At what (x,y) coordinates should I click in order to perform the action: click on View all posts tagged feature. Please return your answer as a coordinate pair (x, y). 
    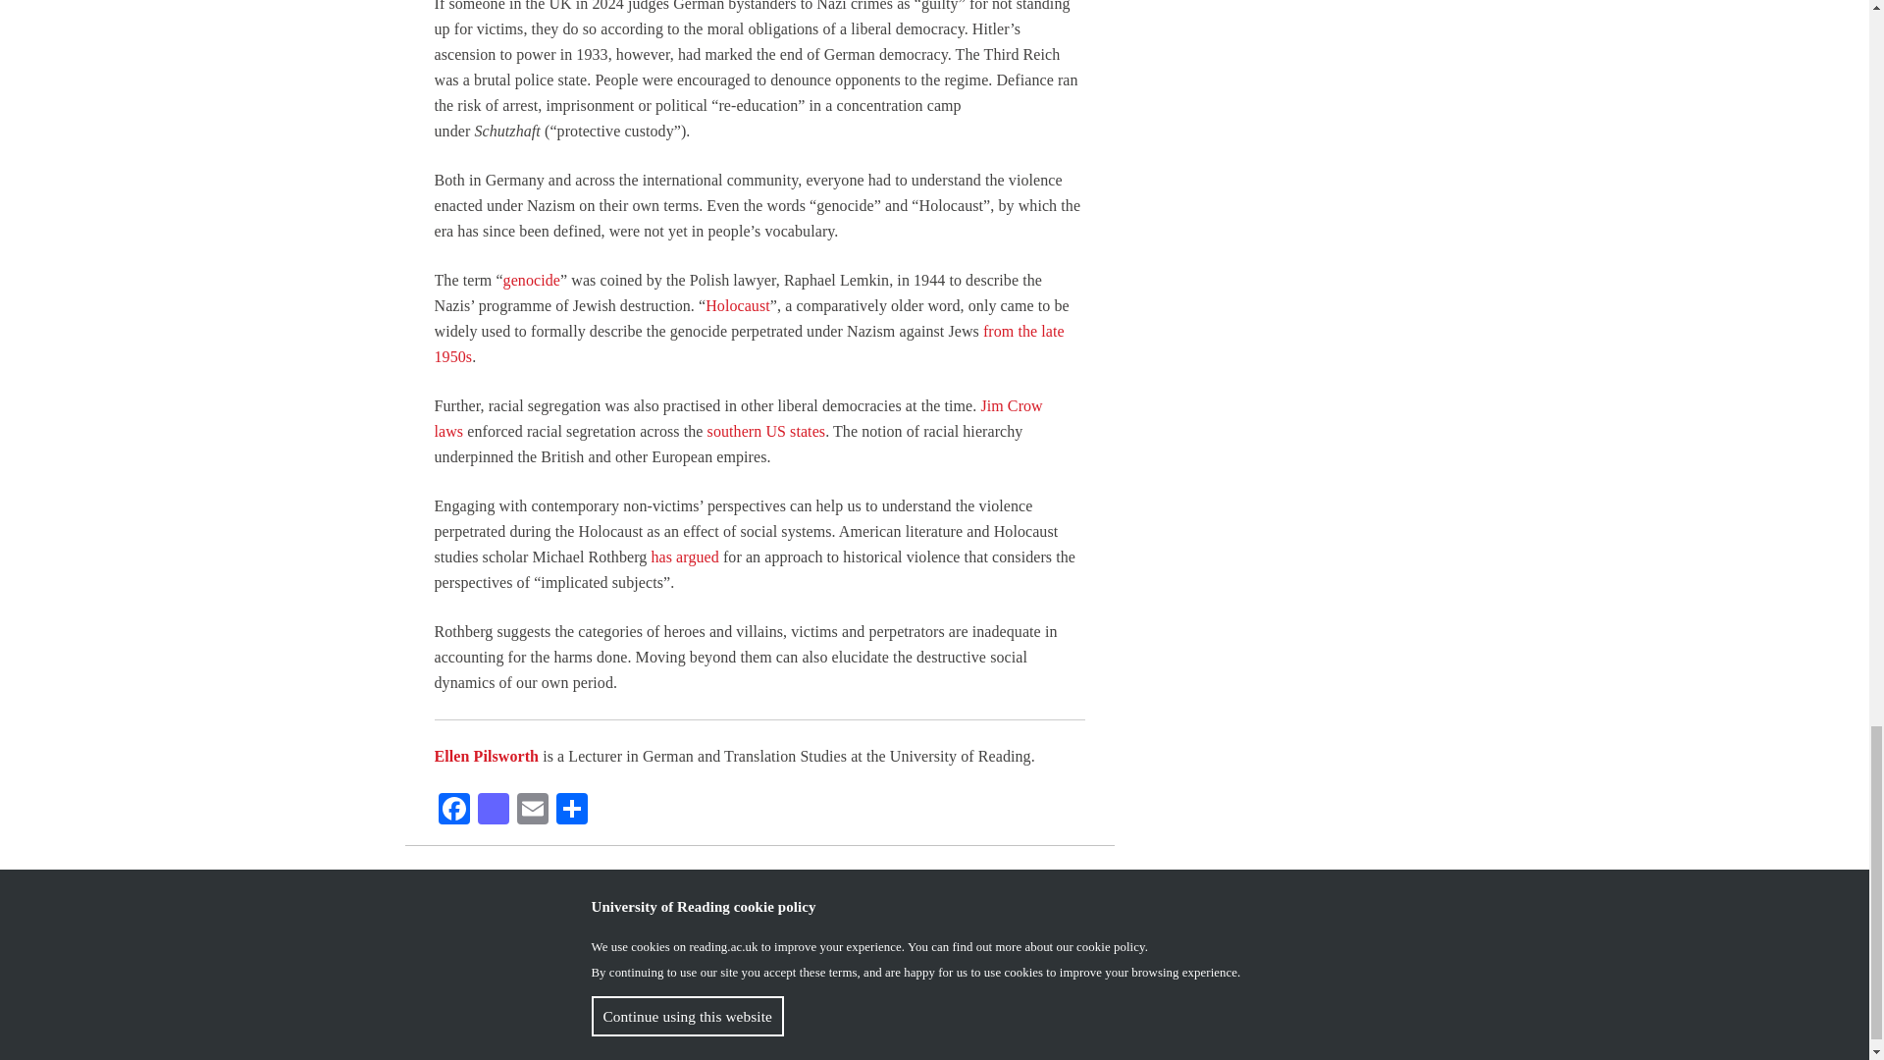
    Looking at the image, I should click on (451, 883).